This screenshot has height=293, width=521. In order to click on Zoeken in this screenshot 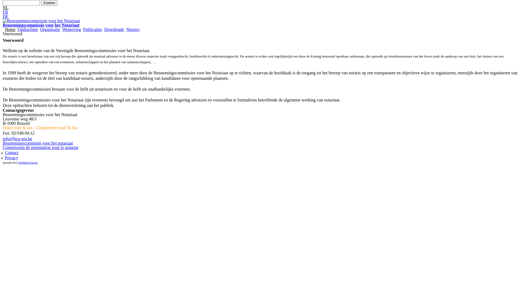, I will do `click(49, 3)`.